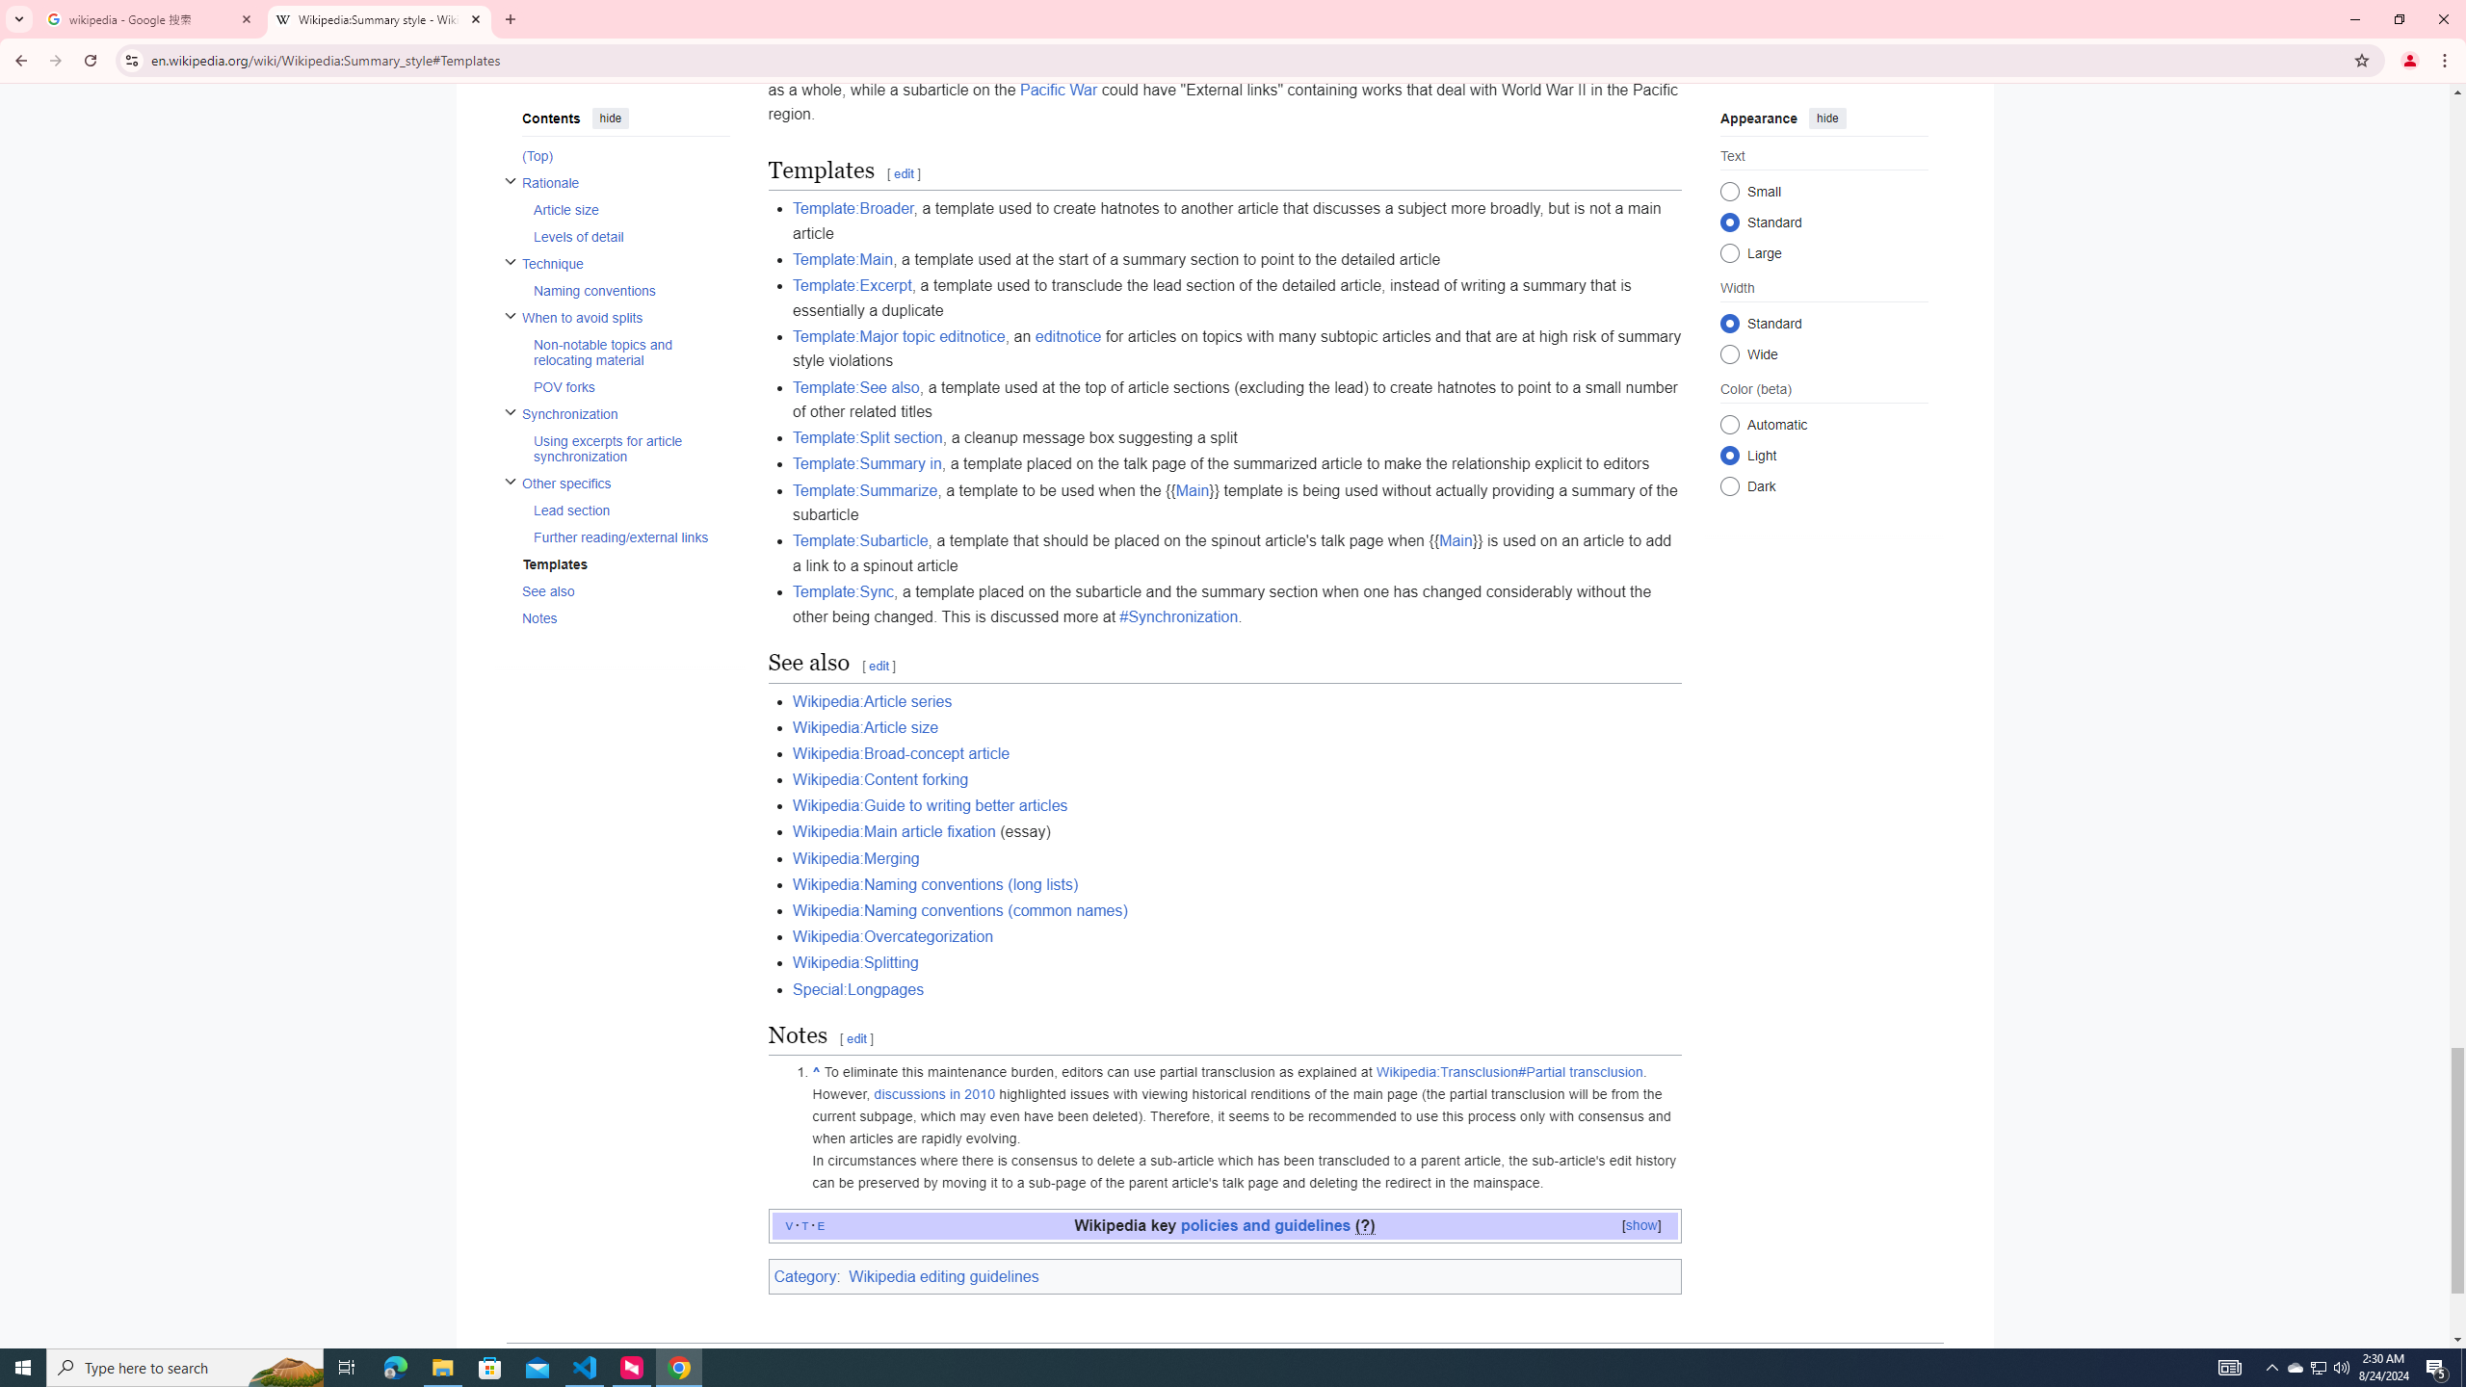 This screenshot has height=1387, width=2466. Describe the element at coordinates (1728, 455) in the screenshot. I see `Light` at that location.